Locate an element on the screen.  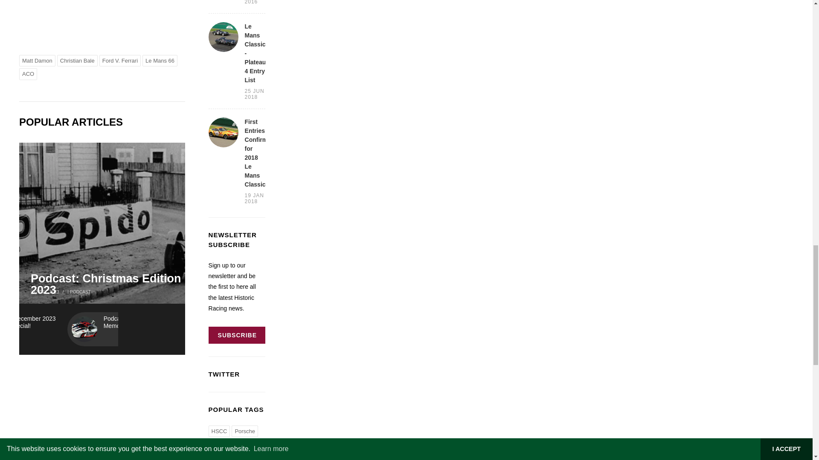
Le Mans 66 is located at coordinates (160, 60).